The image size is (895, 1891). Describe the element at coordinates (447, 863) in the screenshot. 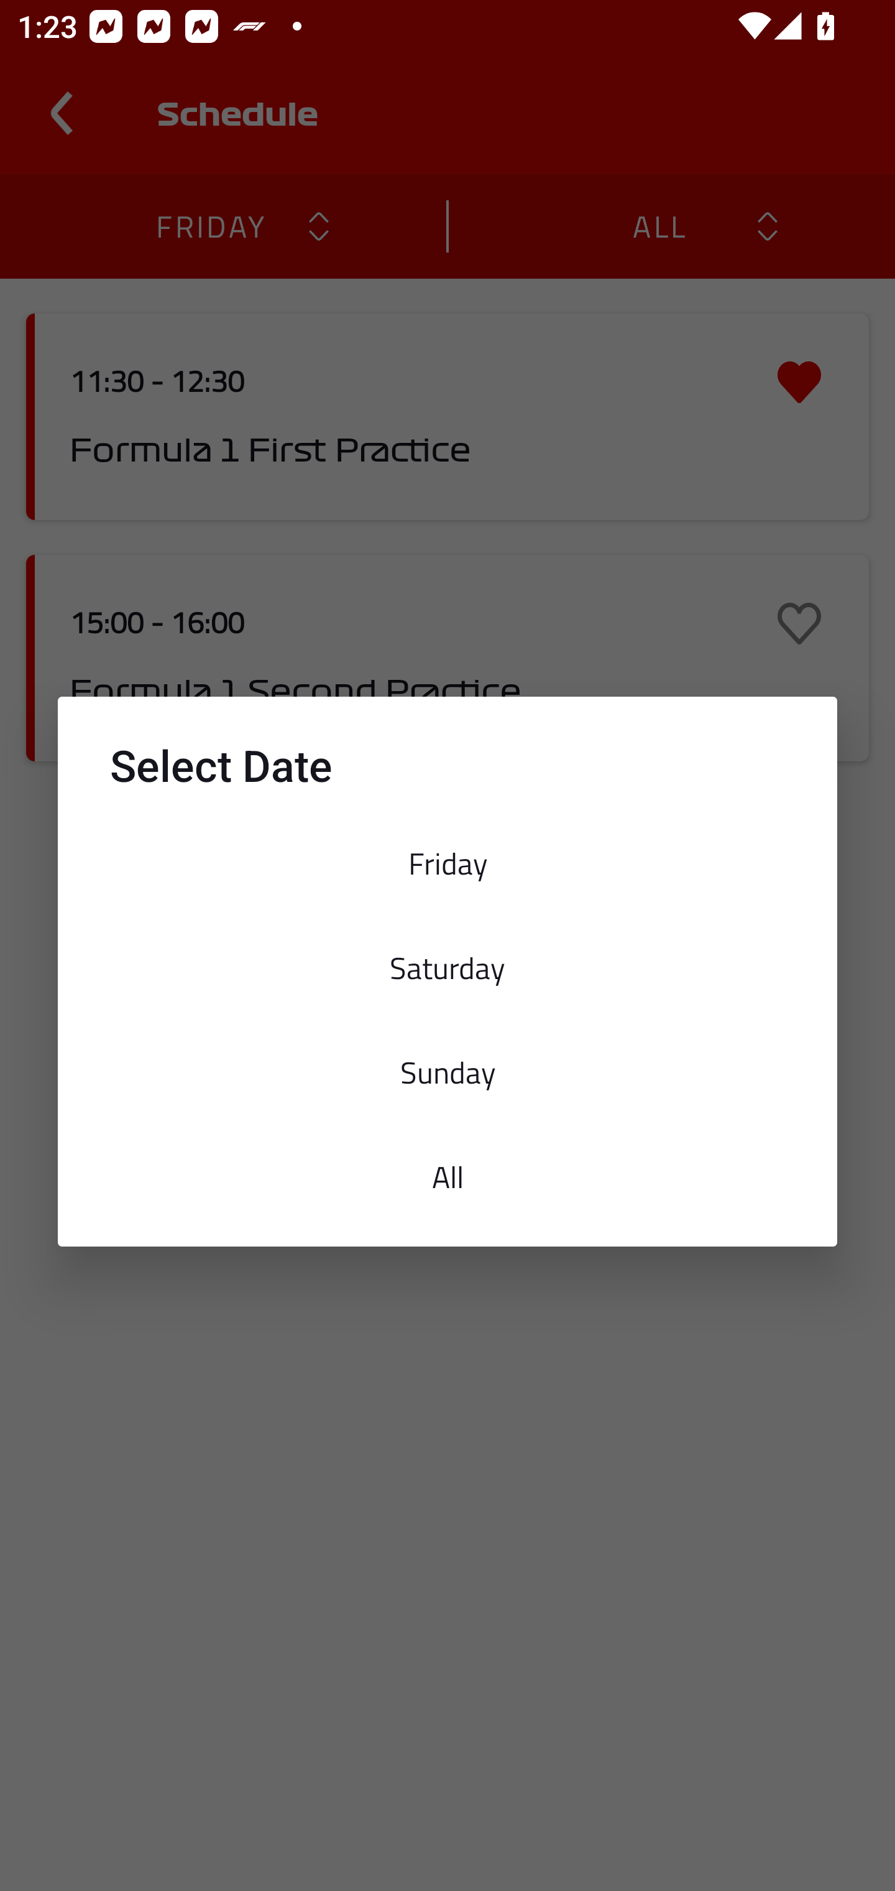

I see `Friday` at that location.